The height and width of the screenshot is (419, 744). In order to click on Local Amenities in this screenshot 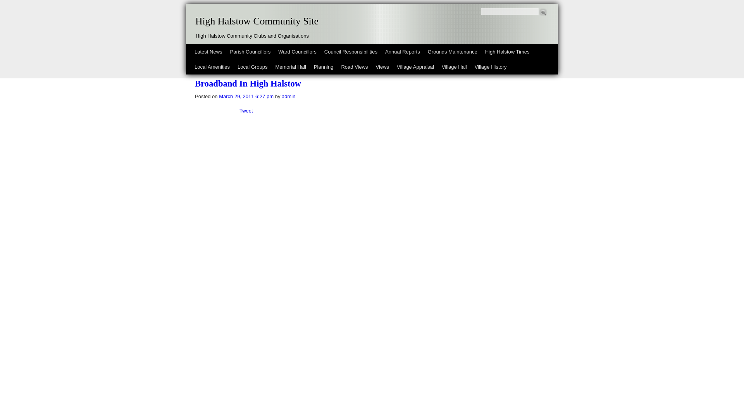, I will do `click(212, 67)`.